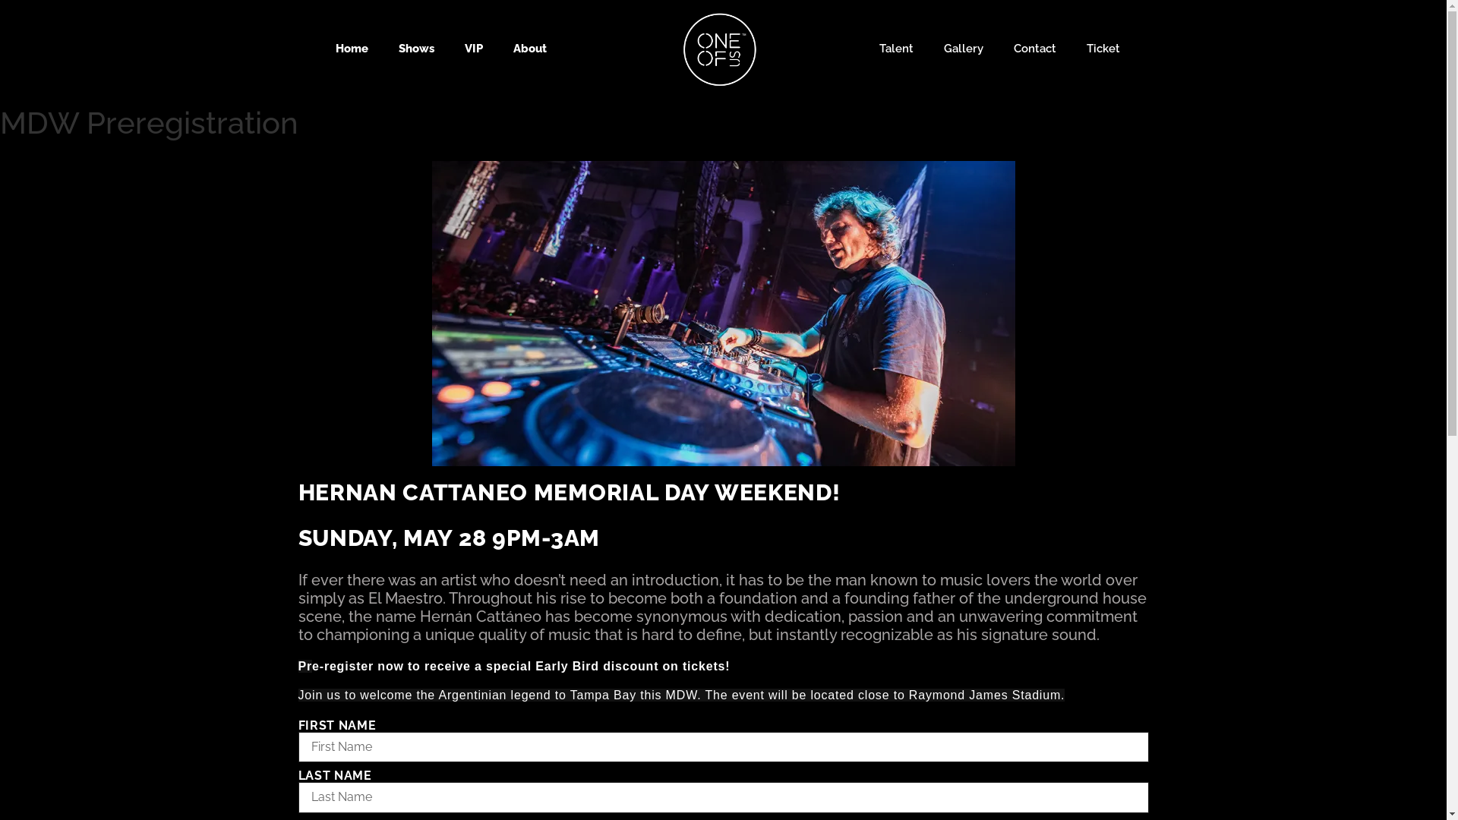 The width and height of the screenshot is (1458, 820). What do you see at coordinates (1035, 49) in the screenshot?
I see `Contact` at bounding box center [1035, 49].